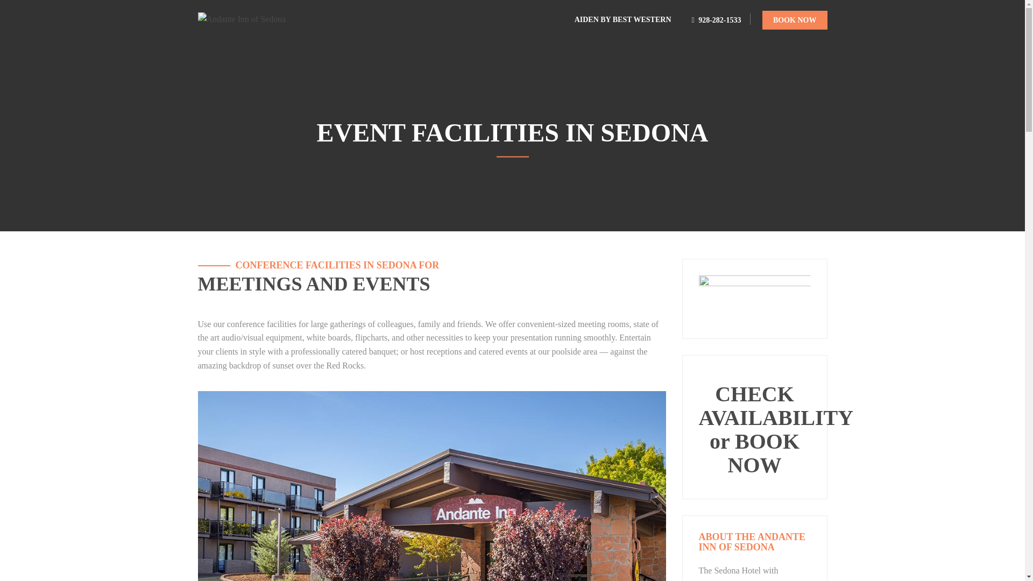 The height and width of the screenshot is (581, 1033). What do you see at coordinates (775, 429) in the screenshot?
I see `CHECK AVAILABILITY or BOOK NOW` at bounding box center [775, 429].